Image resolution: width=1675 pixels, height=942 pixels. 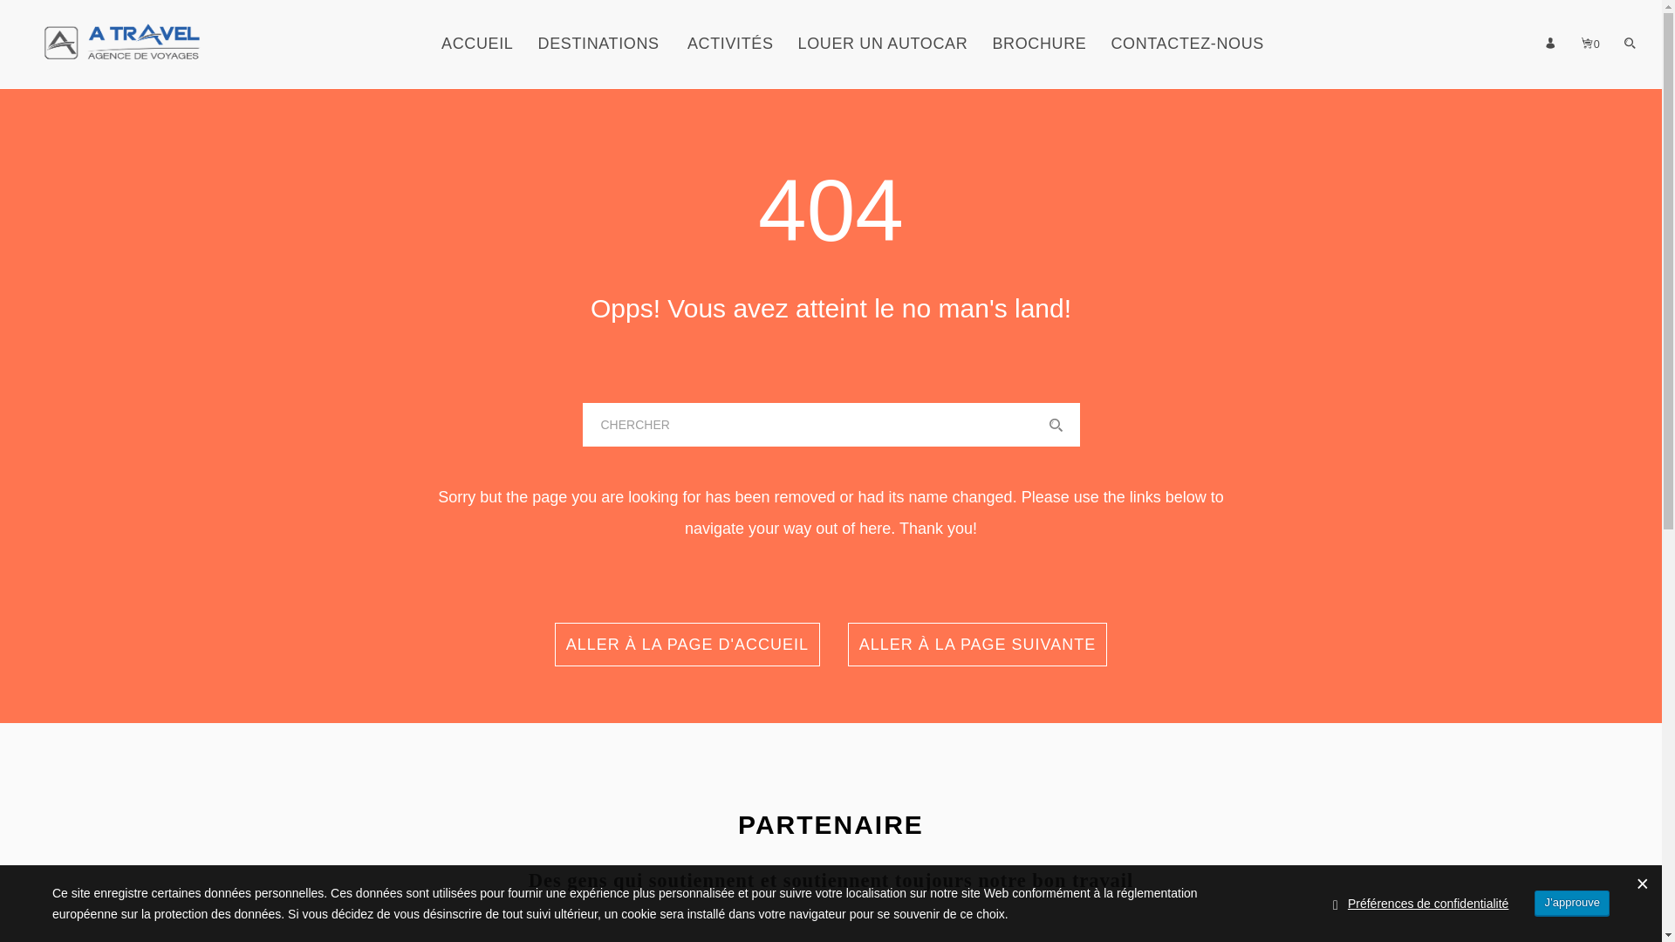 What do you see at coordinates (1591, 62) in the screenshot?
I see `0` at bounding box center [1591, 62].